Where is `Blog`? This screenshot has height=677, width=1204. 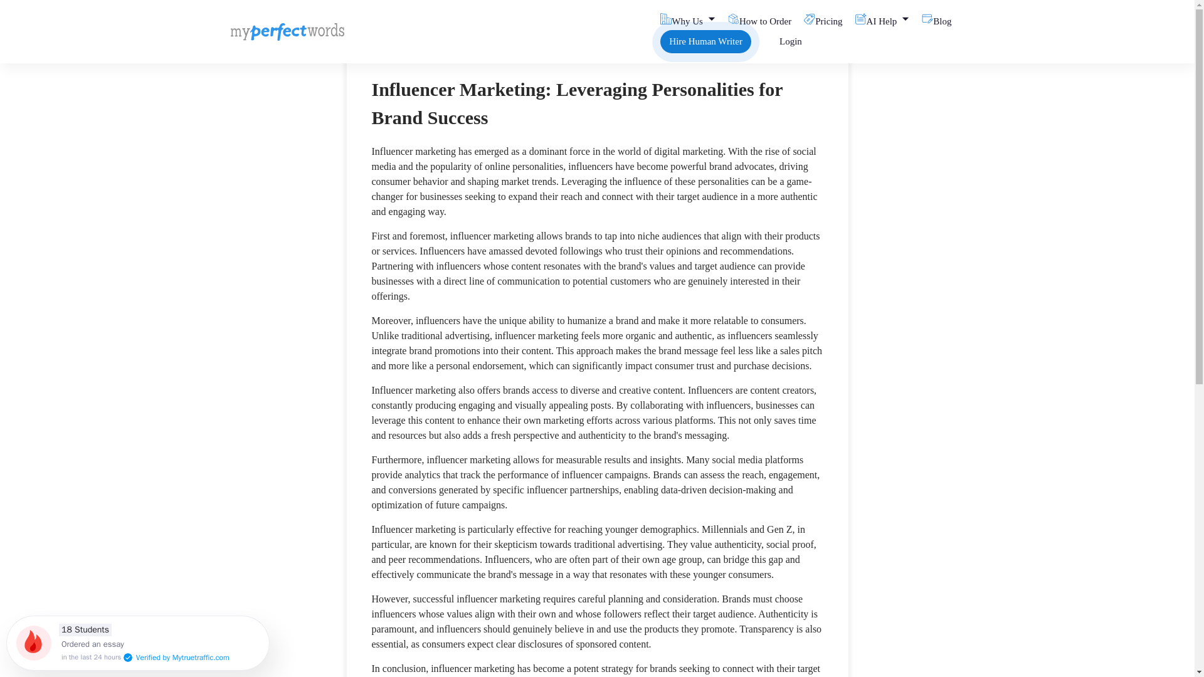 Blog is located at coordinates (943, 20).